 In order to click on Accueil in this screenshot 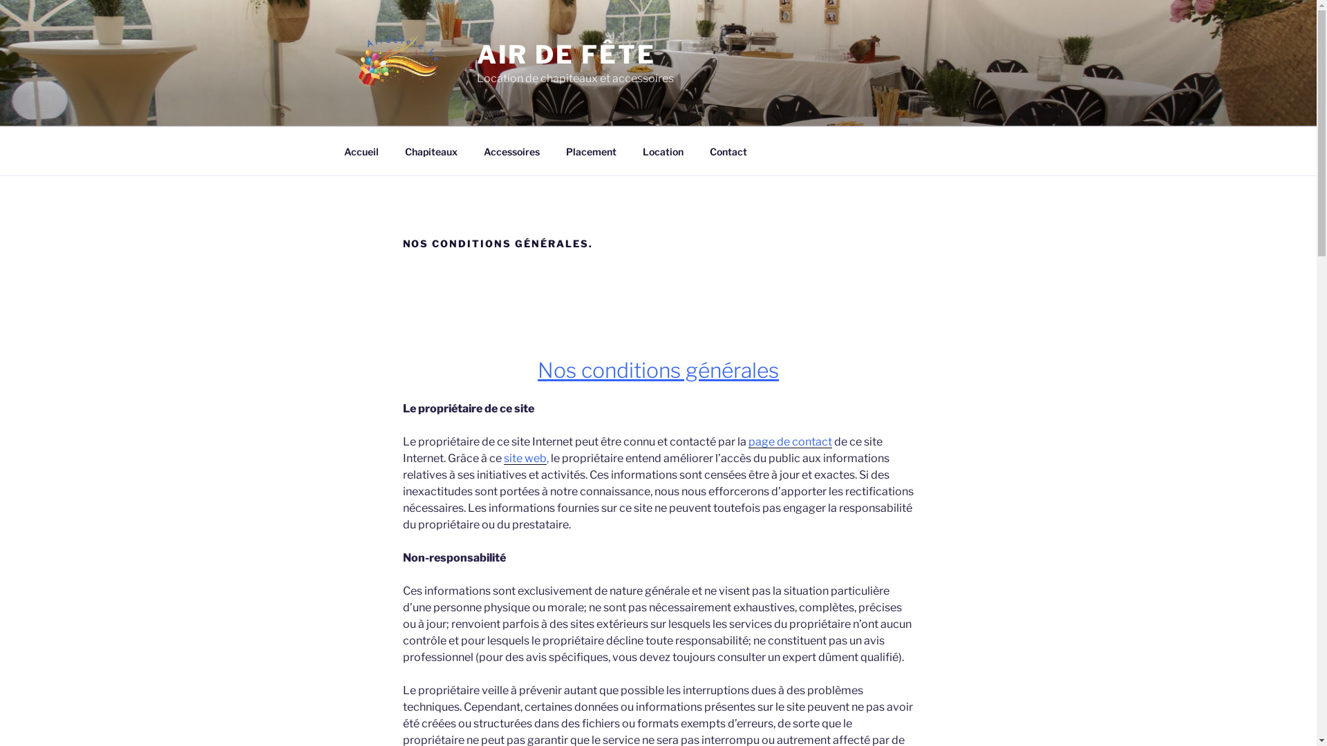, I will do `click(361, 151)`.